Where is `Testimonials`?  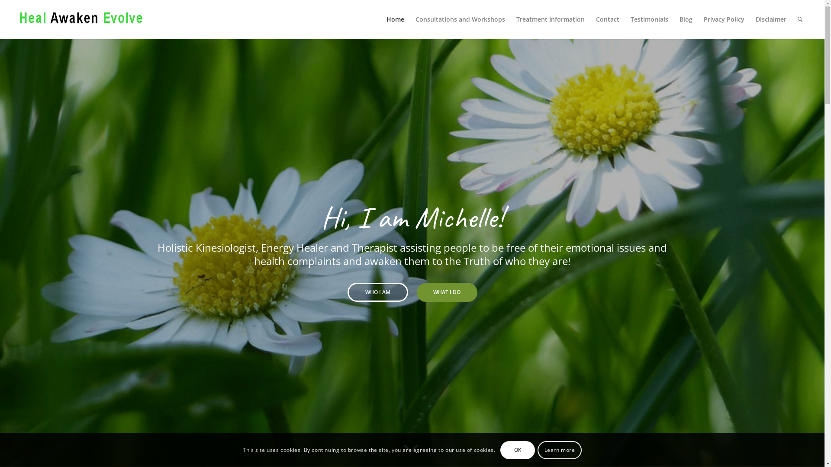
Testimonials is located at coordinates (649, 19).